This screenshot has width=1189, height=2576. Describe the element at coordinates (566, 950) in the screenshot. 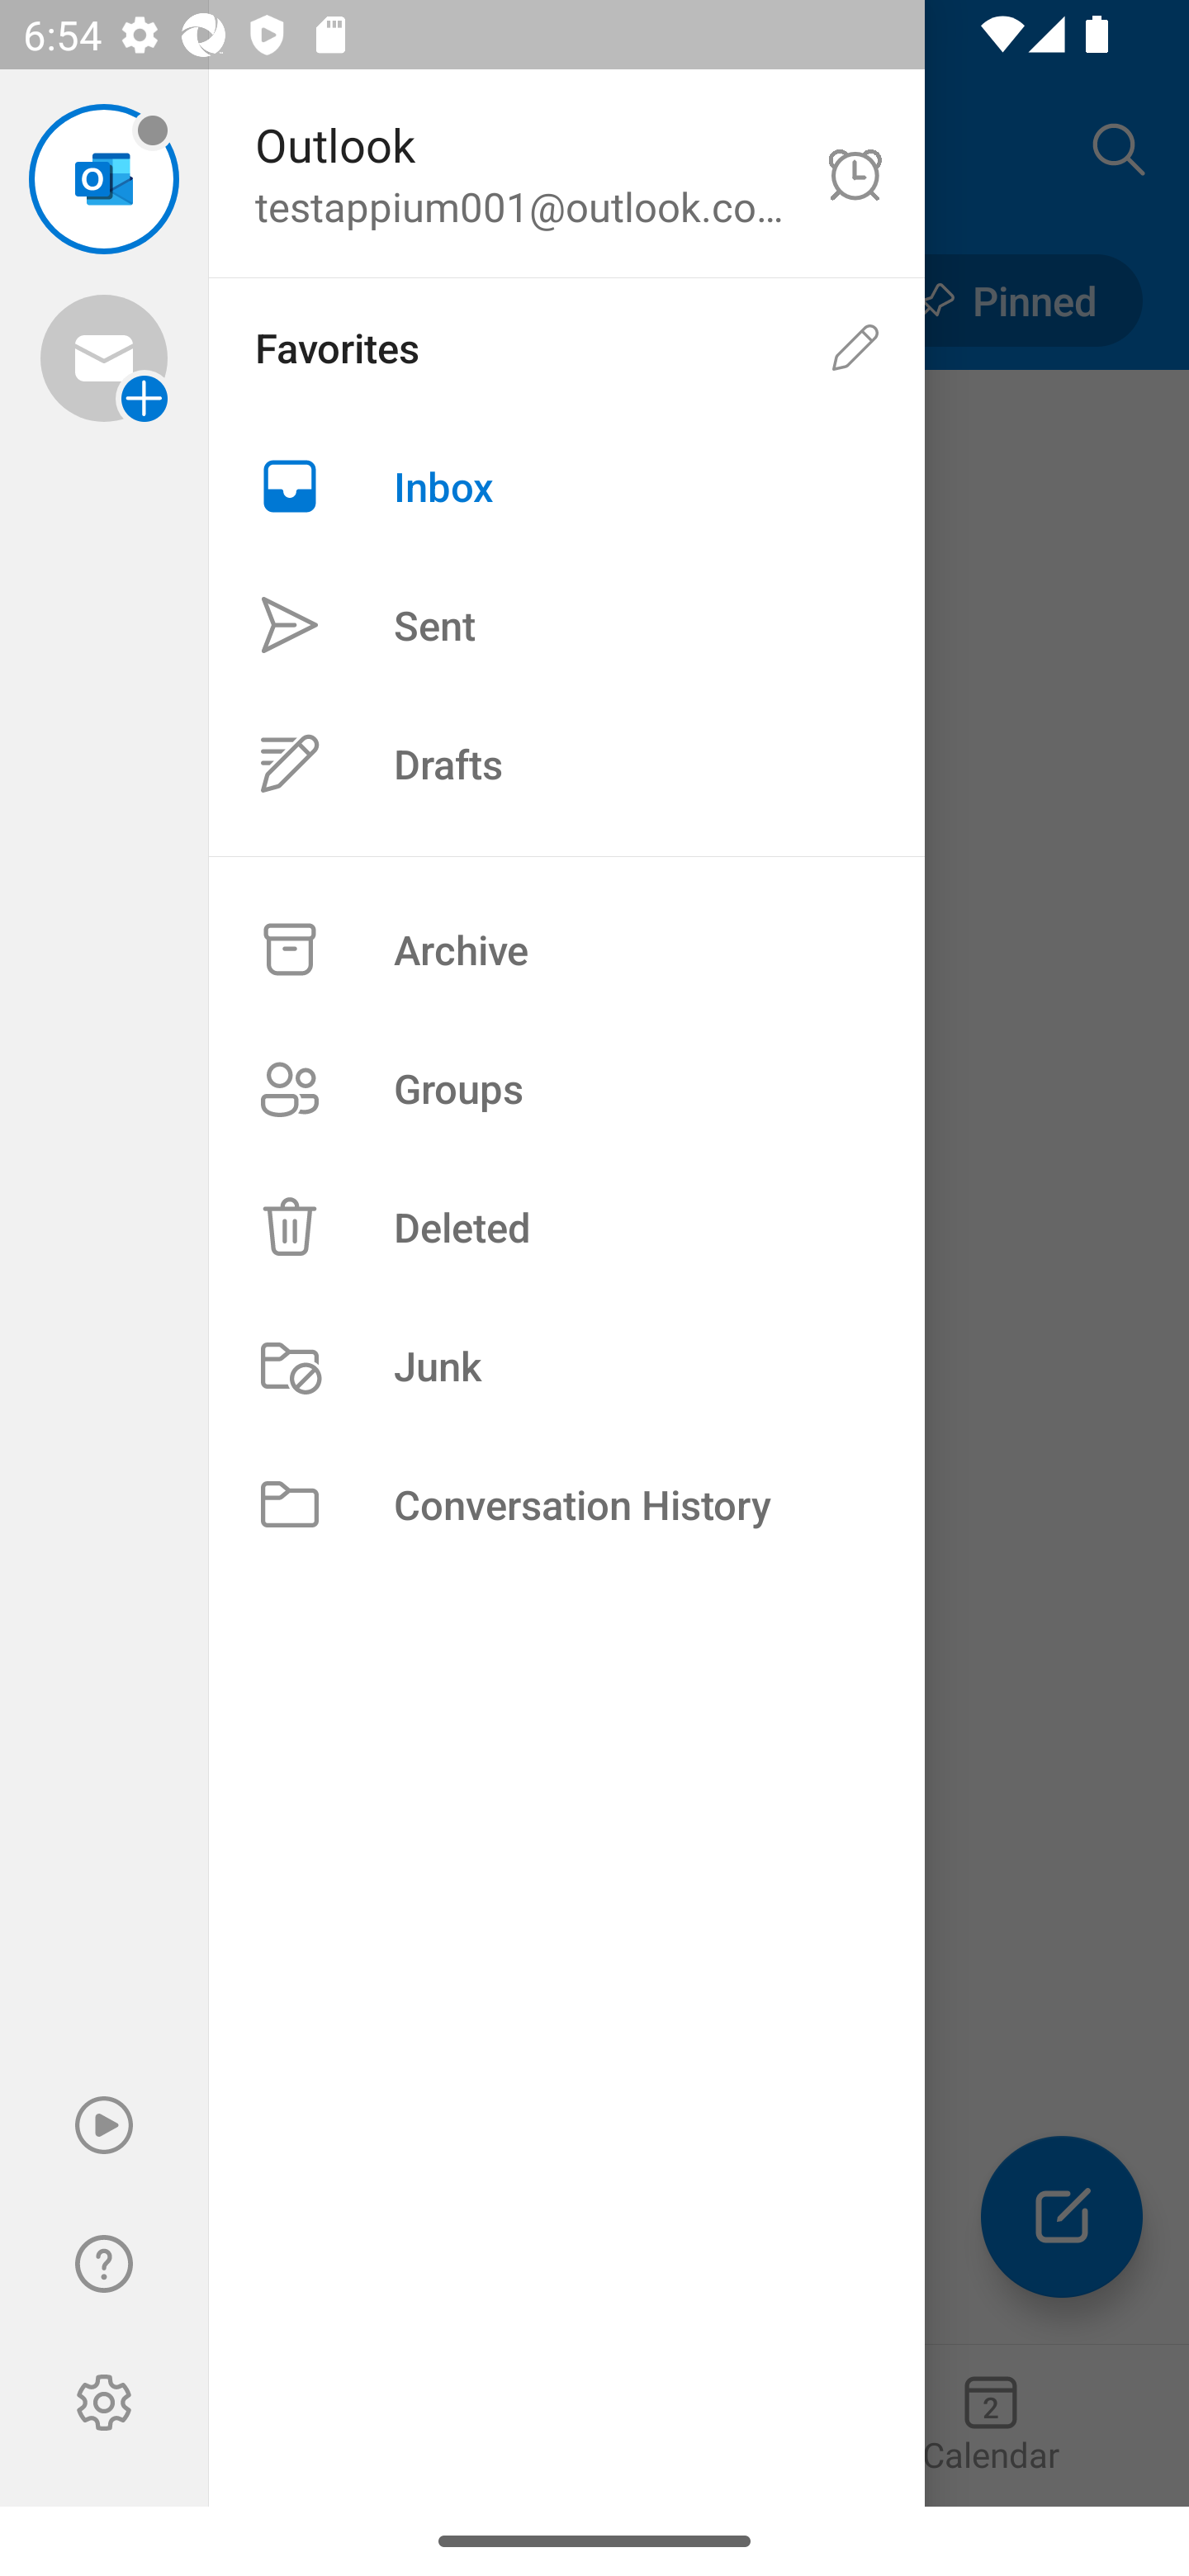

I see `Archive` at that location.